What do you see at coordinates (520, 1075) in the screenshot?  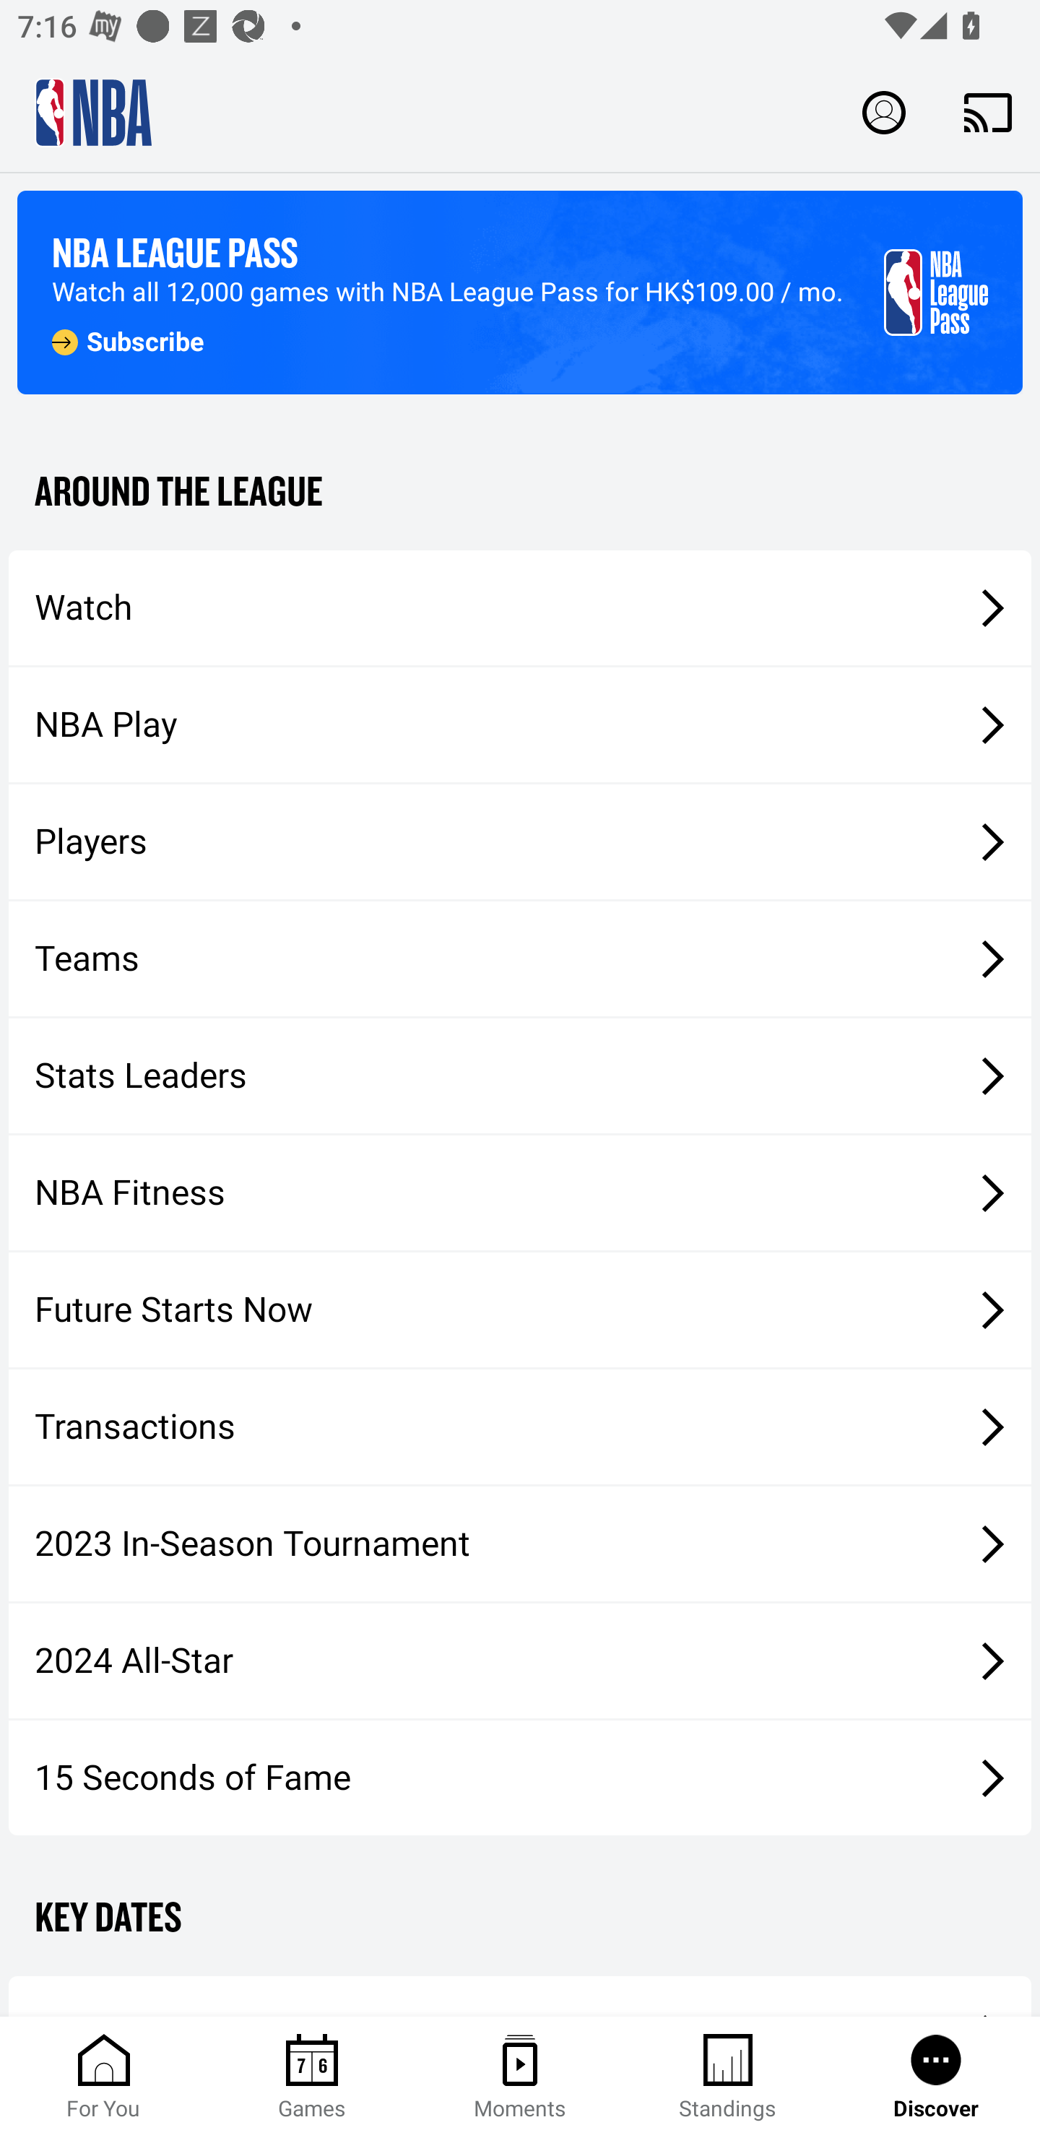 I see `Stats Leaders` at bounding box center [520, 1075].